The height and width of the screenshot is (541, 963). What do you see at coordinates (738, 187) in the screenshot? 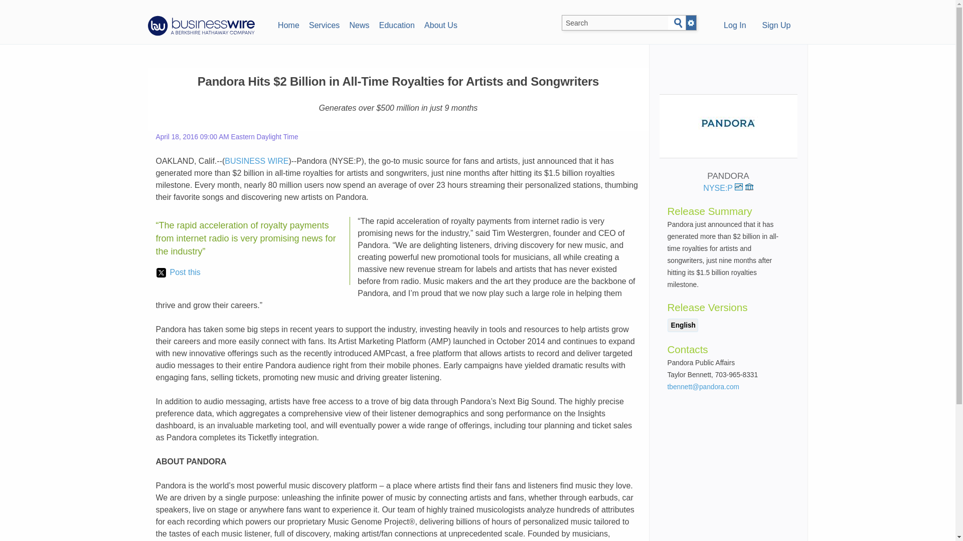
I see `View stock quote and chart` at bounding box center [738, 187].